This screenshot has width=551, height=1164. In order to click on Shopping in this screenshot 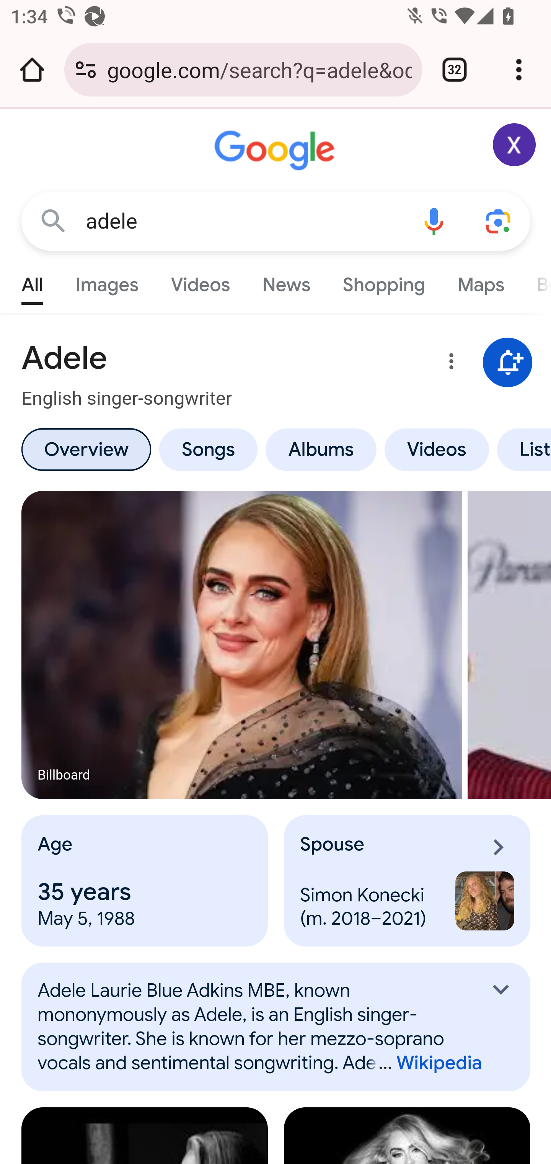, I will do `click(383, 281)`.